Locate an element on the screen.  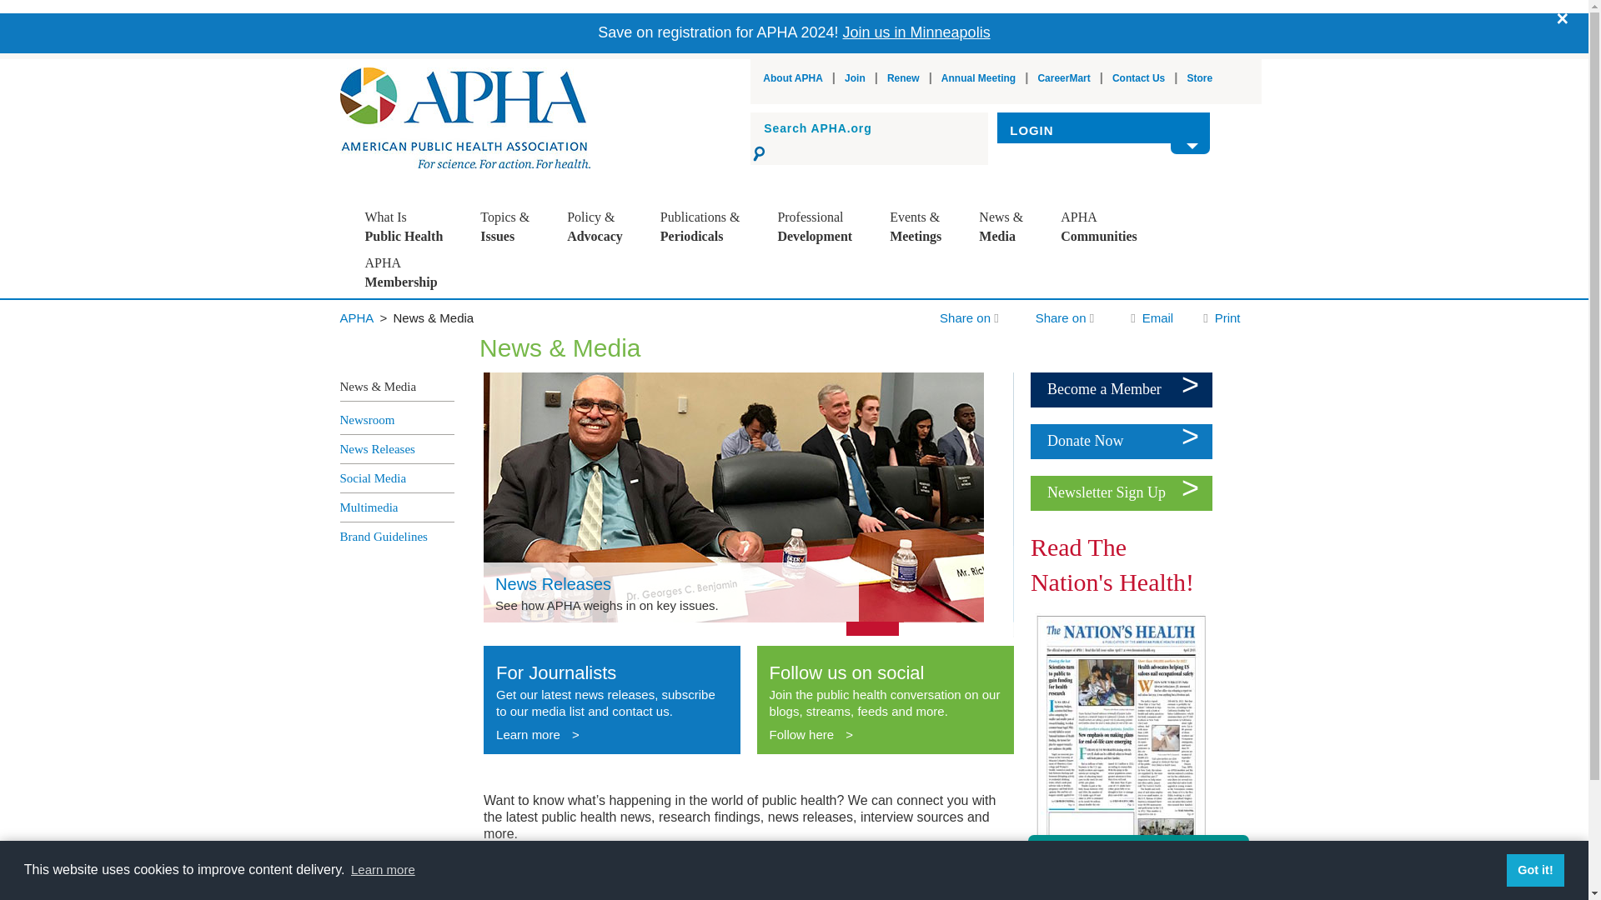
Submit is located at coordinates (760, 153).